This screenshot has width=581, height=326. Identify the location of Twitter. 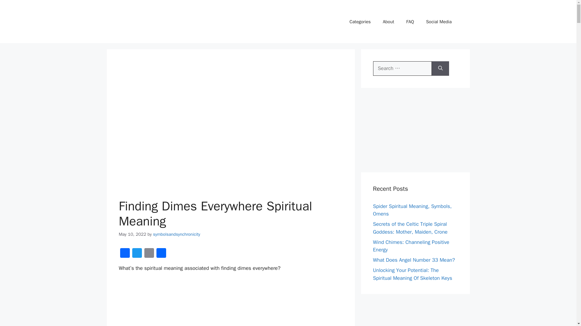
(137, 254).